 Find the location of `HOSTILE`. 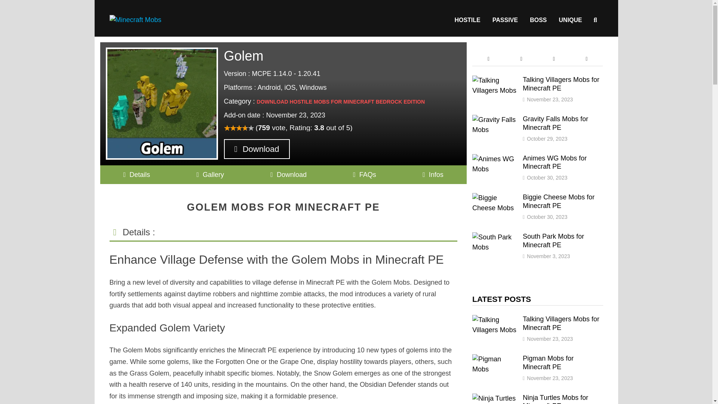

HOSTILE is located at coordinates (467, 20).